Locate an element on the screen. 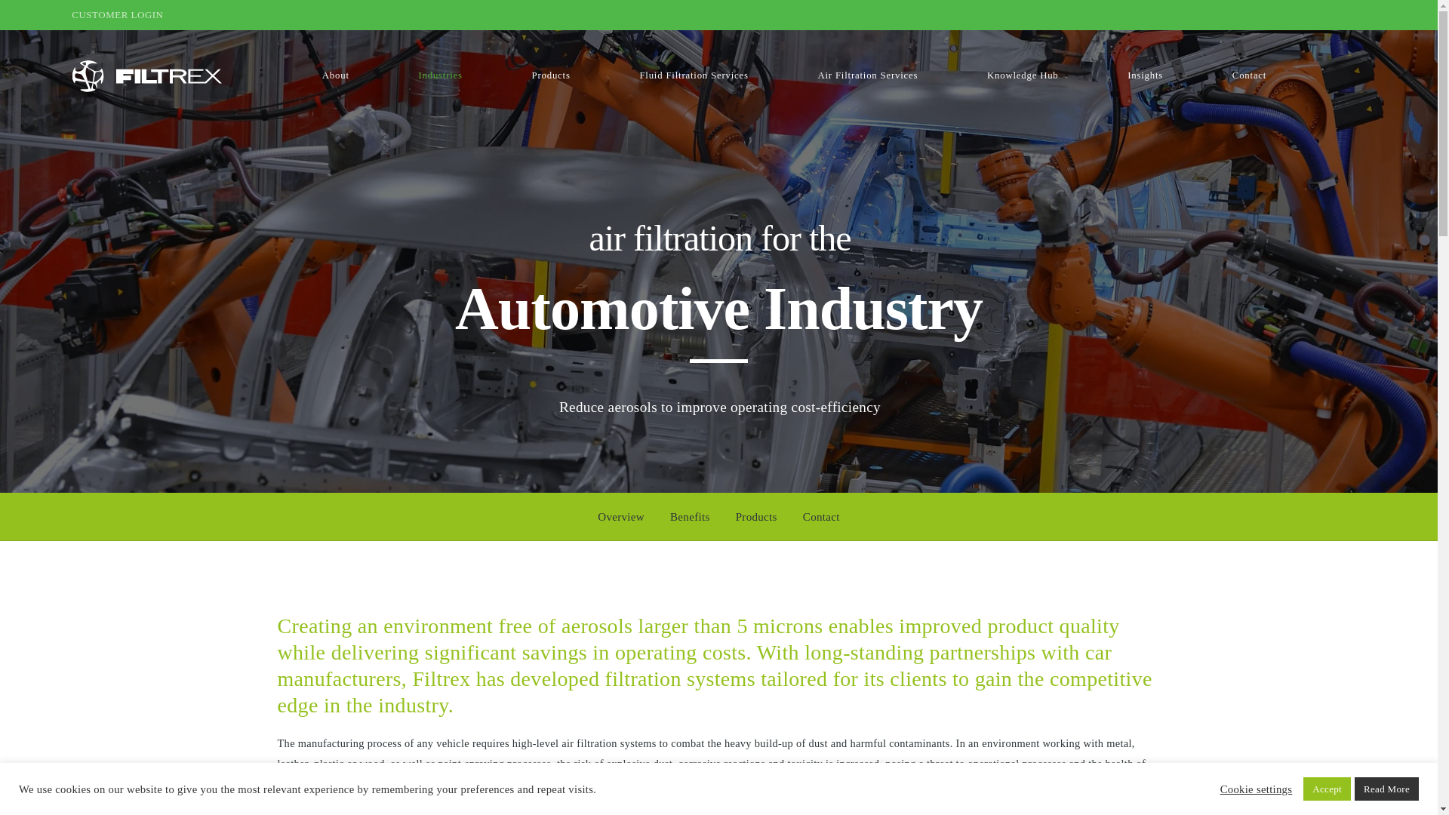 The width and height of the screenshot is (1449, 815). Insights is located at coordinates (1145, 75).